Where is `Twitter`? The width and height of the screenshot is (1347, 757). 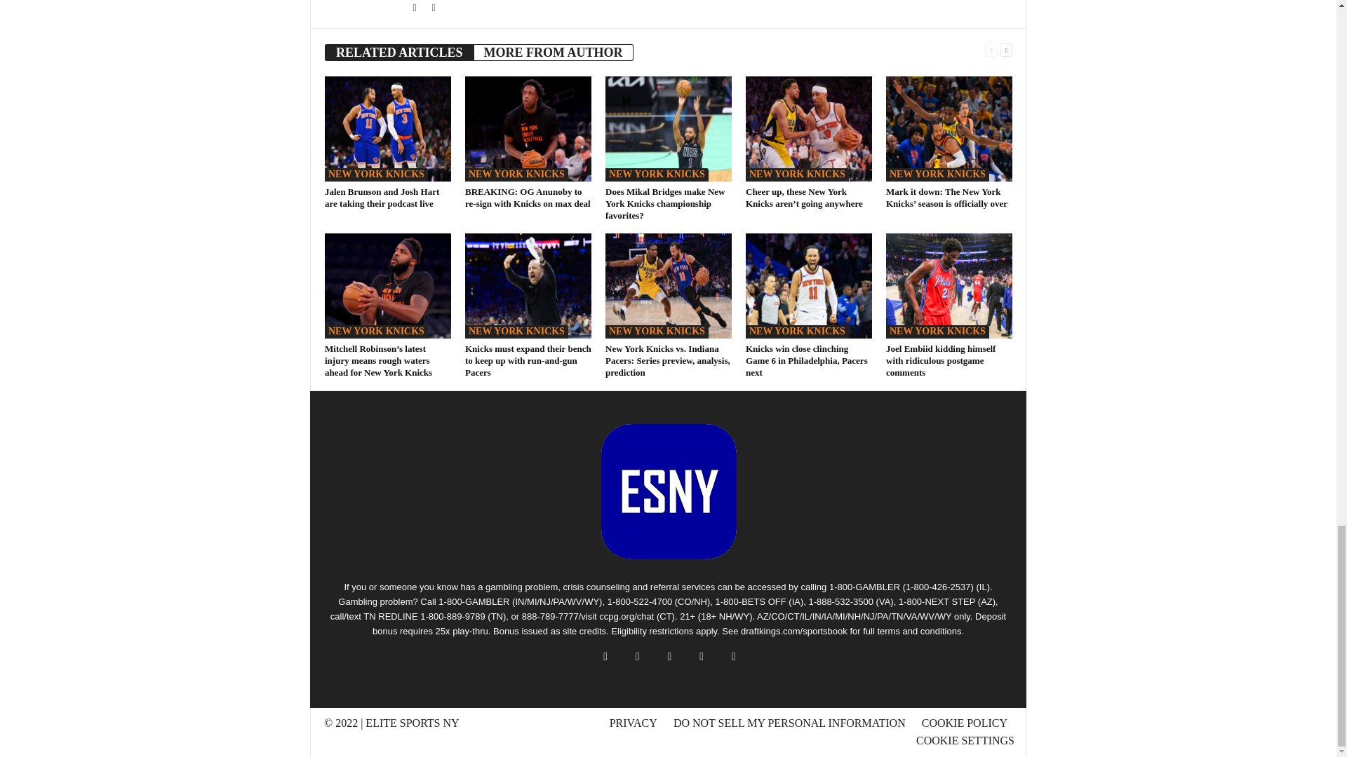 Twitter is located at coordinates (415, 8).